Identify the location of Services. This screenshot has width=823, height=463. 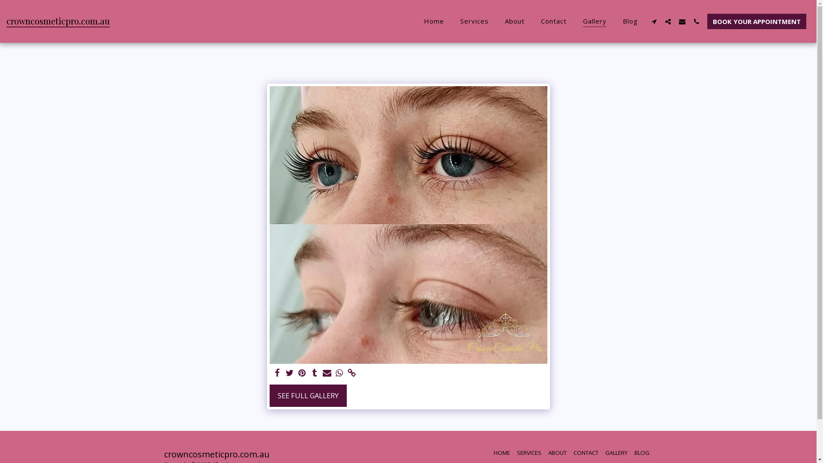
(475, 21).